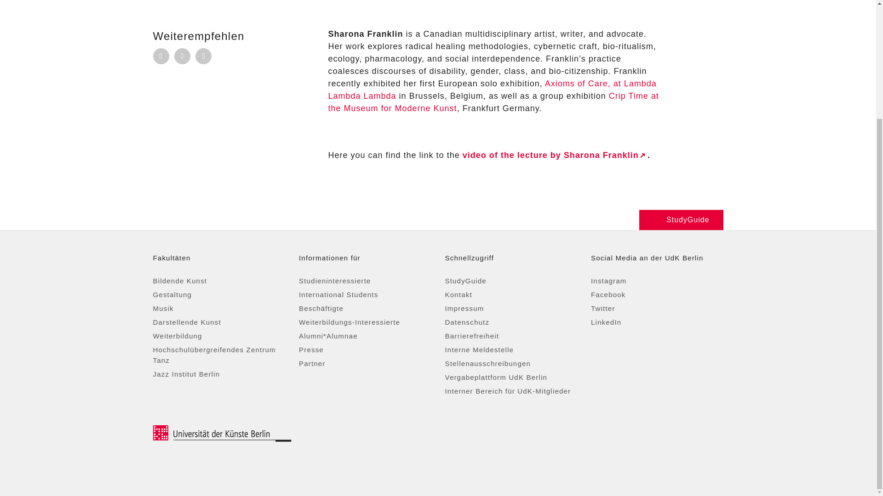 The height and width of the screenshot is (496, 883). Describe the element at coordinates (681, 220) in the screenshot. I see `StudyGuide` at that location.